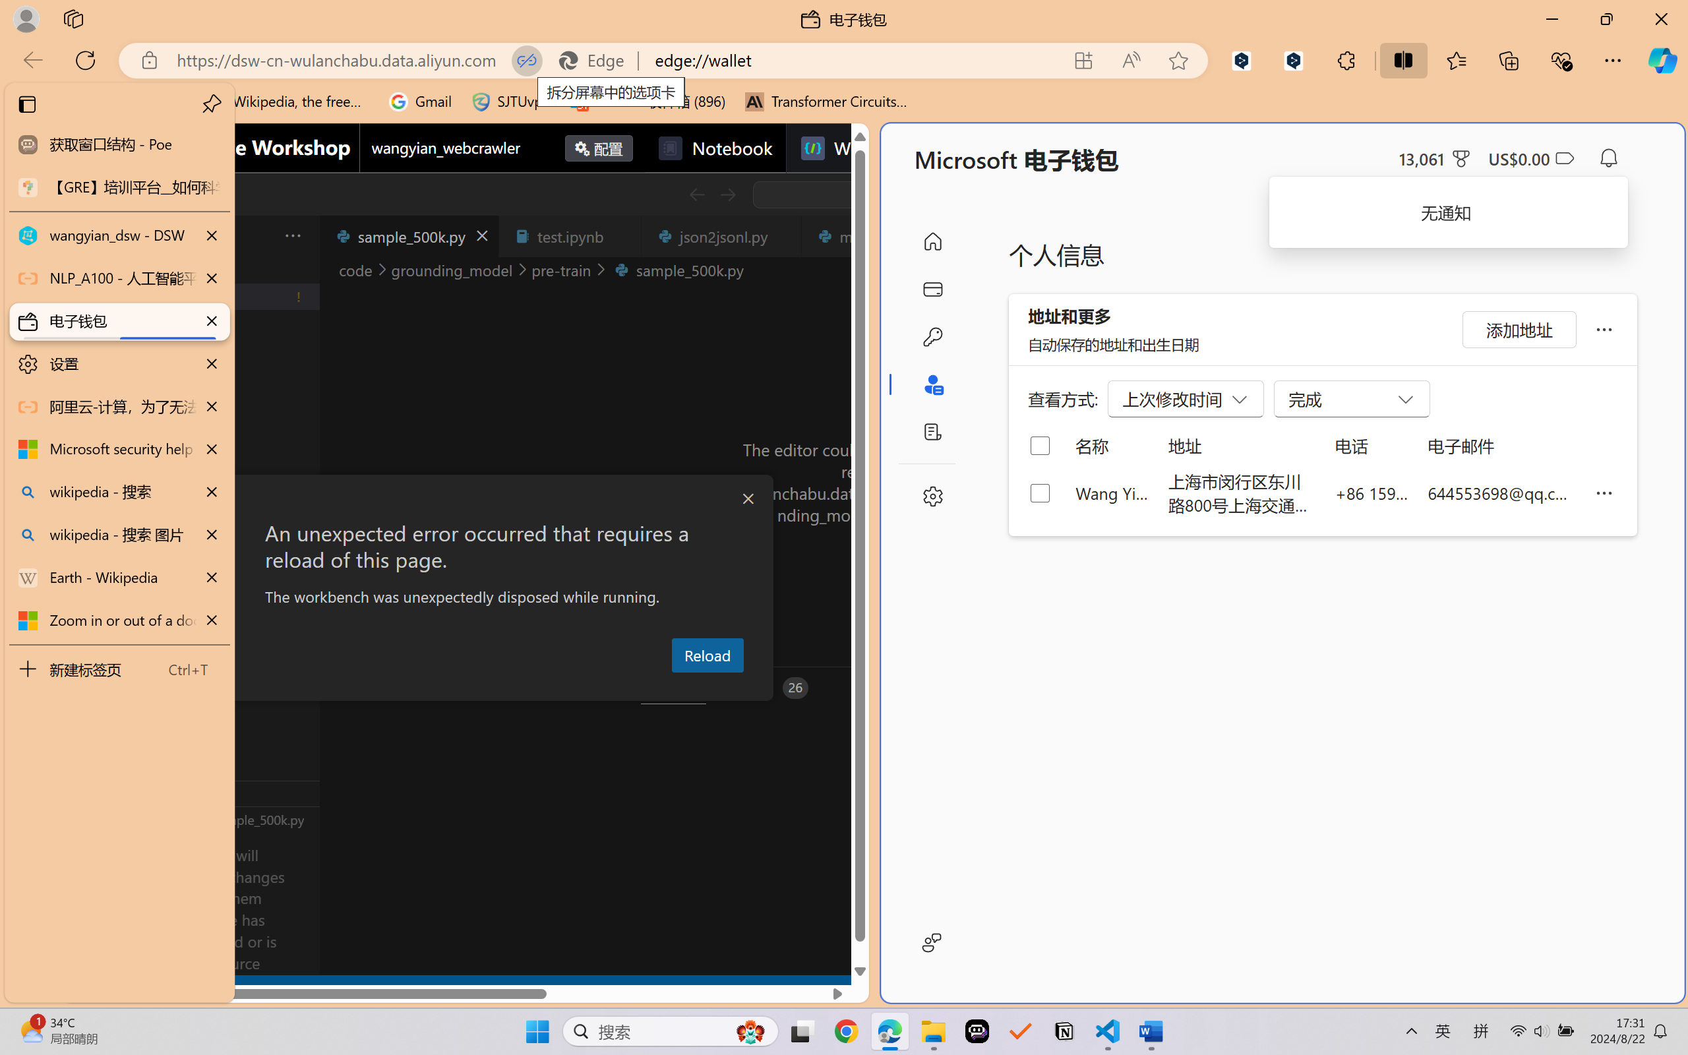 Image resolution: width=1688 pixels, height=1055 pixels. What do you see at coordinates (90, 342) in the screenshot?
I see `Search (Ctrl+Shift+F)` at bounding box center [90, 342].